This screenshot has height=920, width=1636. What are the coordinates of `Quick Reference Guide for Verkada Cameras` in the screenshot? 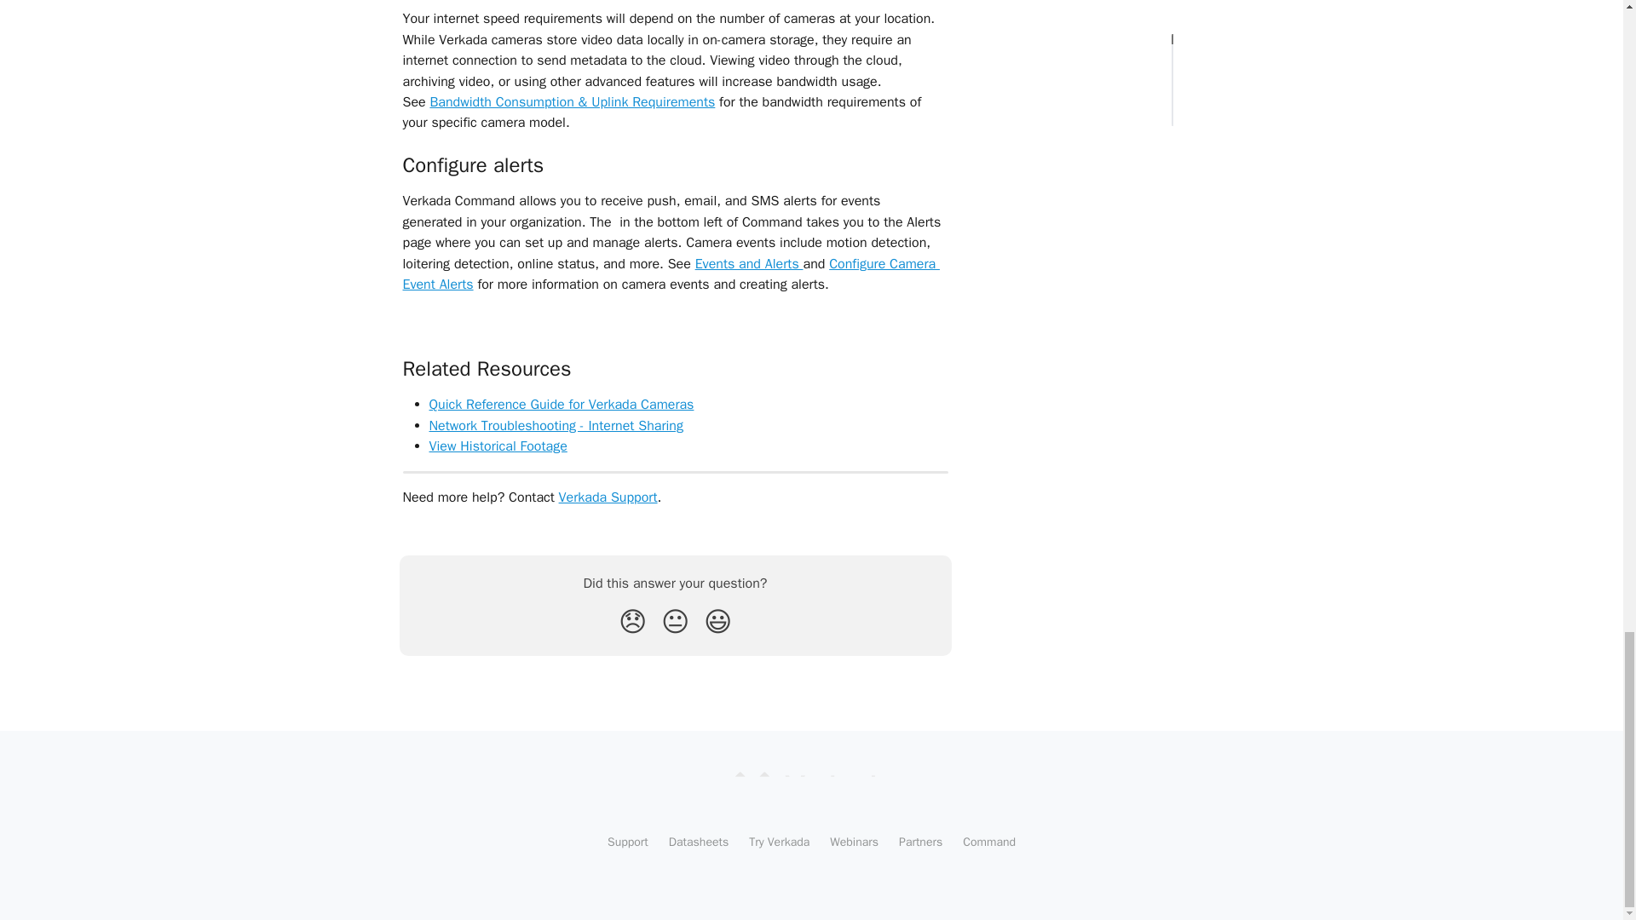 It's located at (561, 404).